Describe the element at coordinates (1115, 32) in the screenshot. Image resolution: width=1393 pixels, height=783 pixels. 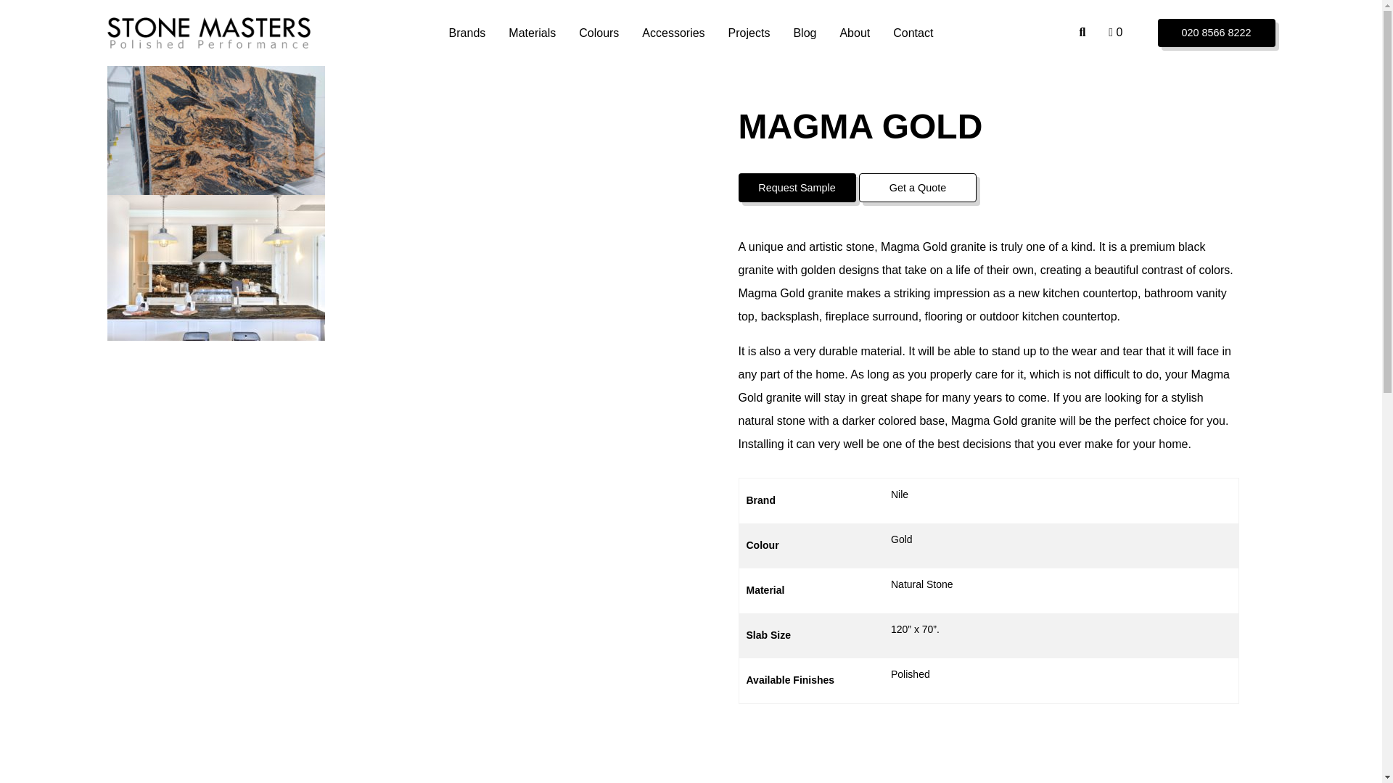
I see `Basket` at that location.